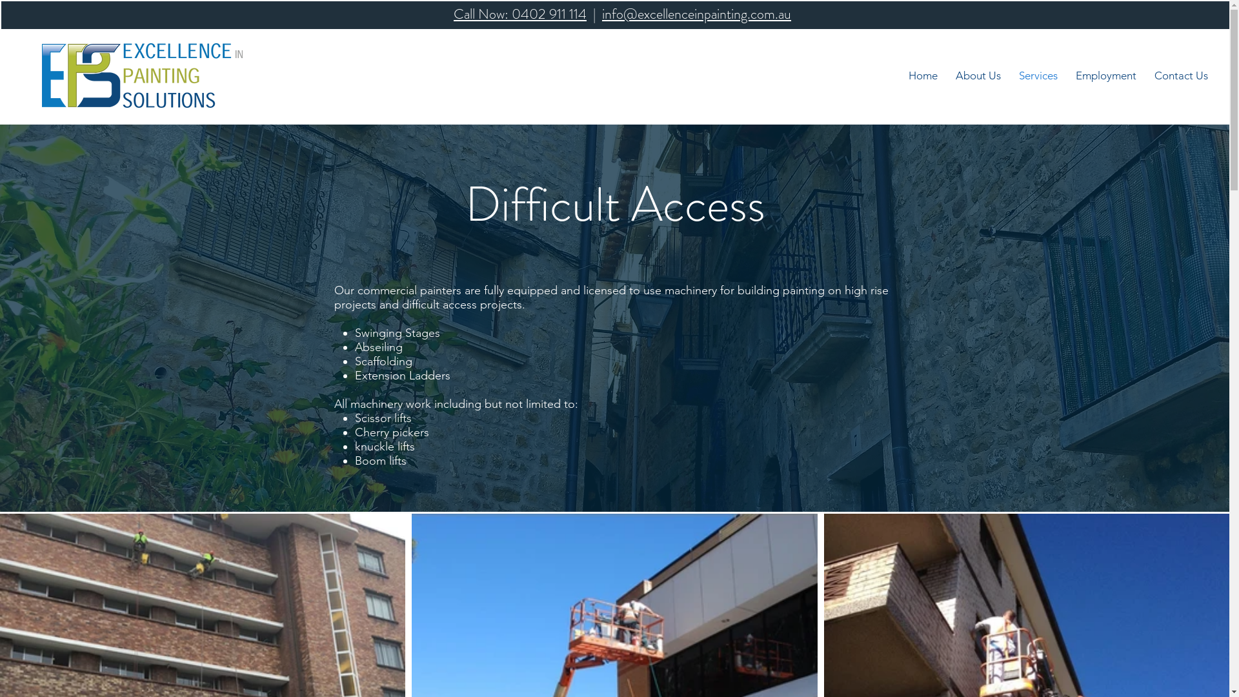 The image size is (1239, 697). What do you see at coordinates (1181, 76) in the screenshot?
I see `Contact Us` at bounding box center [1181, 76].